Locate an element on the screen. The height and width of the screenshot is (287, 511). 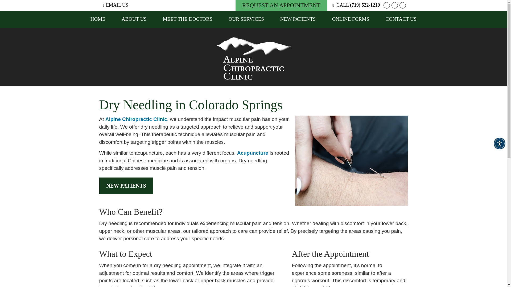
Google Social Button is located at coordinates (386, 5).